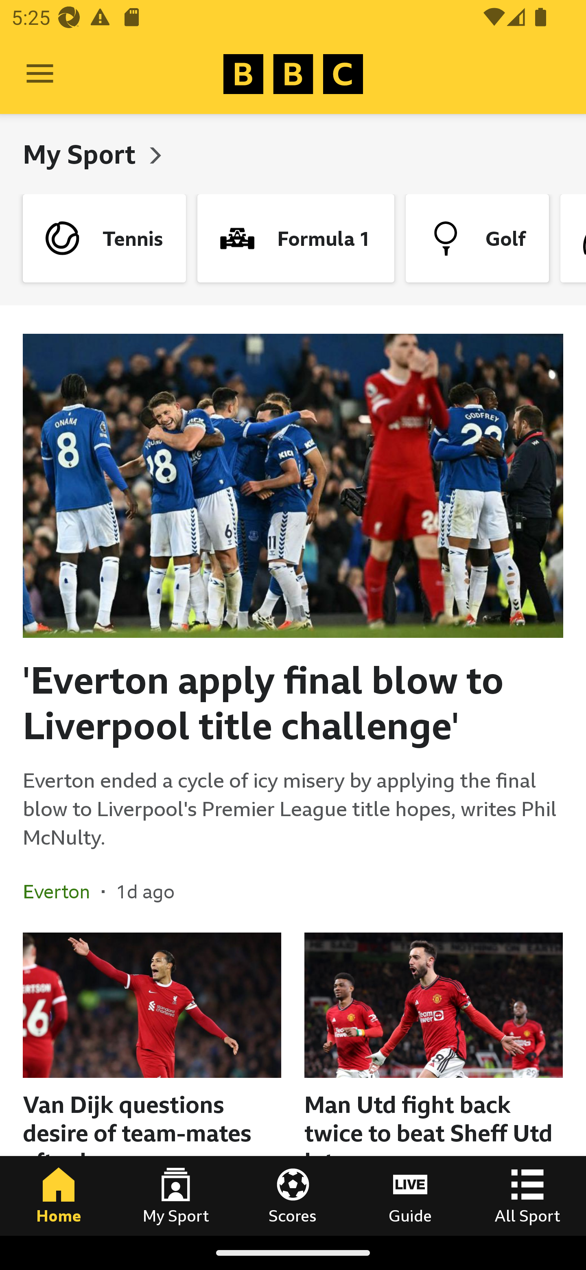 The height and width of the screenshot is (1270, 586). Describe the element at coordinates (82, 154) in the screenshot. I see `My Sport` at that location.